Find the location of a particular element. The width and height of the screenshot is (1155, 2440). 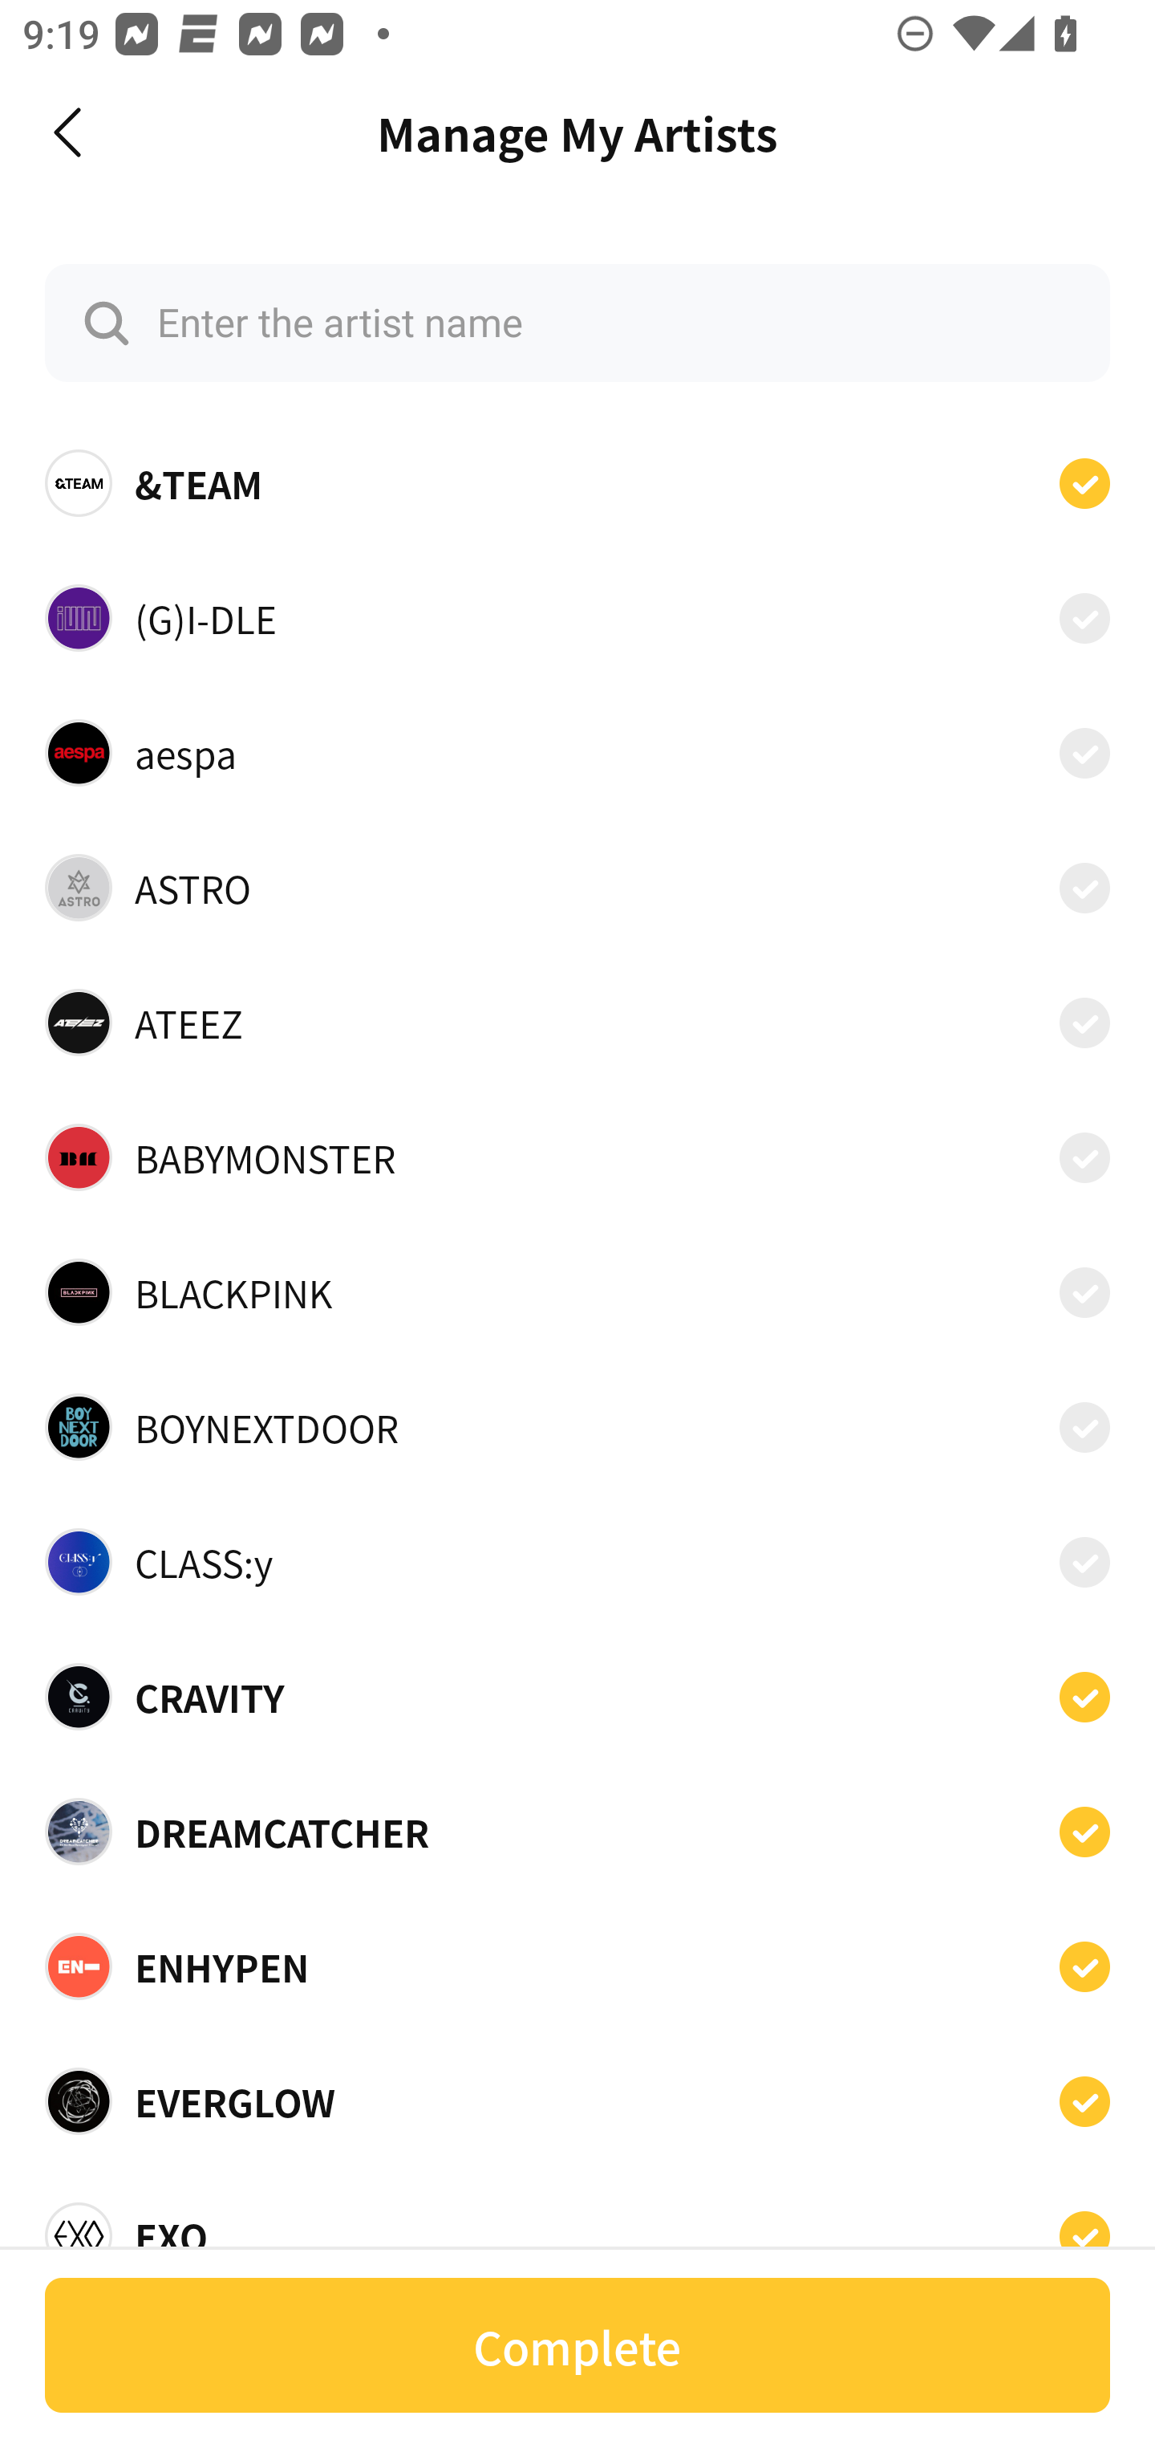

CLASS:y is located at coordinates (577, 1562).